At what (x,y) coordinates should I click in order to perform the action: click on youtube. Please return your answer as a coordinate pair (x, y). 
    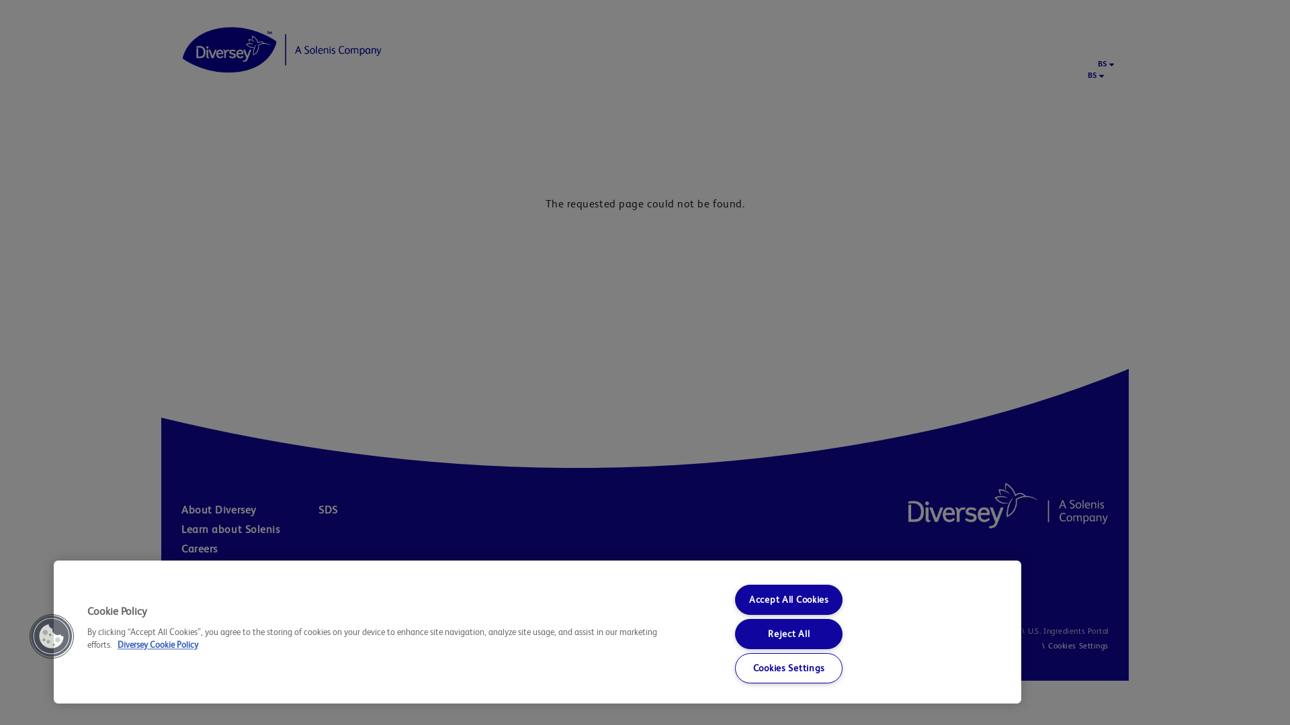
    Looking at the image, I should click on (232, 632).